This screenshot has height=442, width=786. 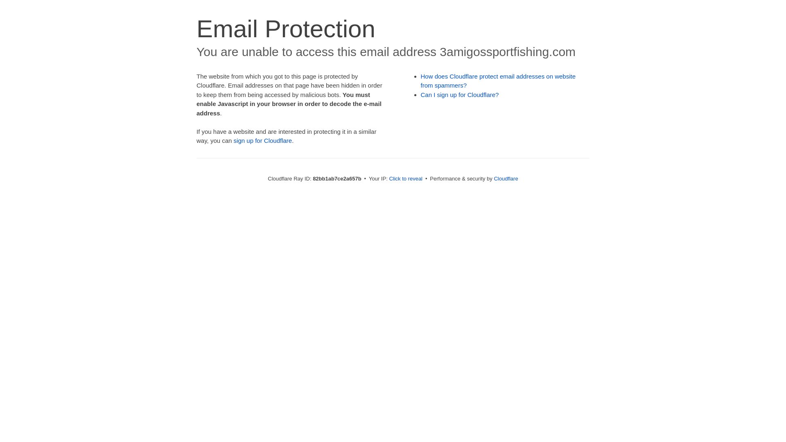 What do you see at coordinates (406, 178) in the screenshot?
I see `Click to reveal` at bounding box center [406, 178].